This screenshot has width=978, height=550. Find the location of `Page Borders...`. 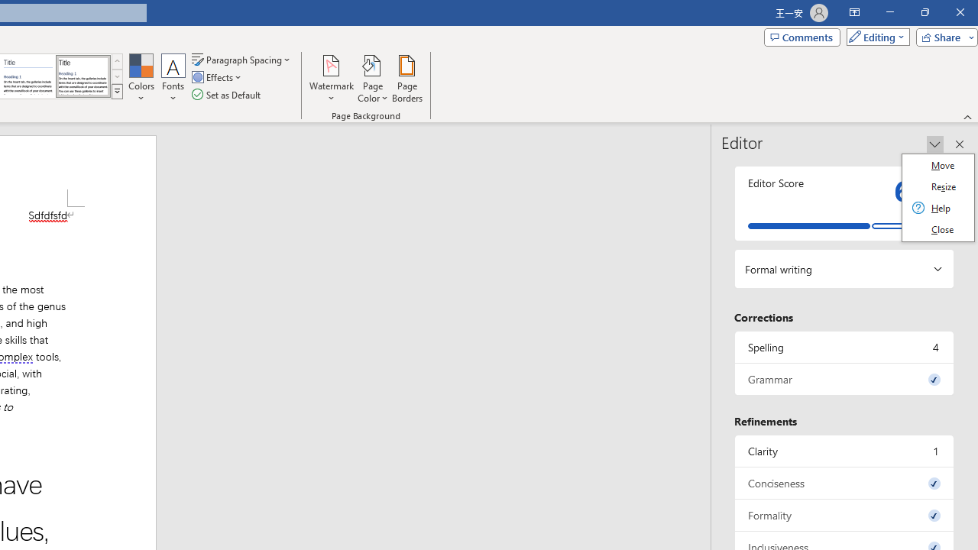

Page Borders... is located at coordinates (406, 78).